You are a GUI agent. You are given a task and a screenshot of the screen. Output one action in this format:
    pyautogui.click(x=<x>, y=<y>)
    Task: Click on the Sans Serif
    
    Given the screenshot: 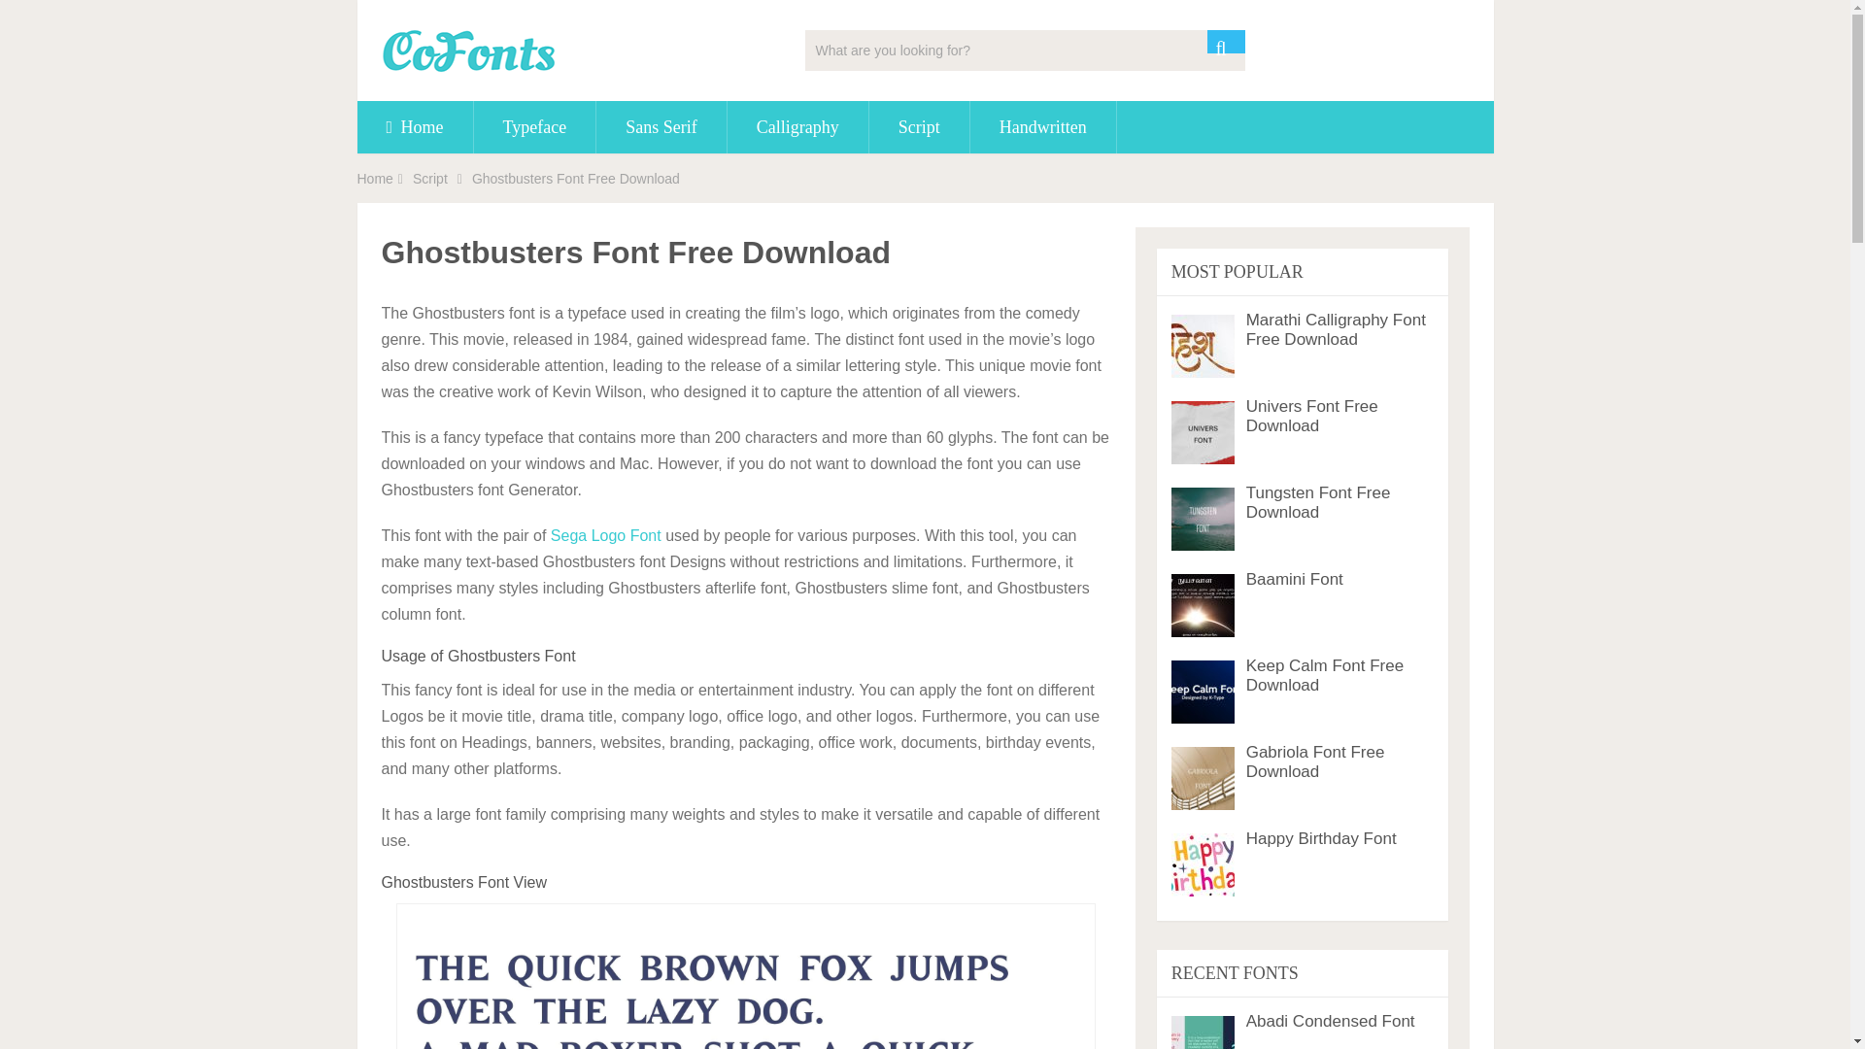 What is the action you would take?
    pyautogui.click(x=661, y=126)
    